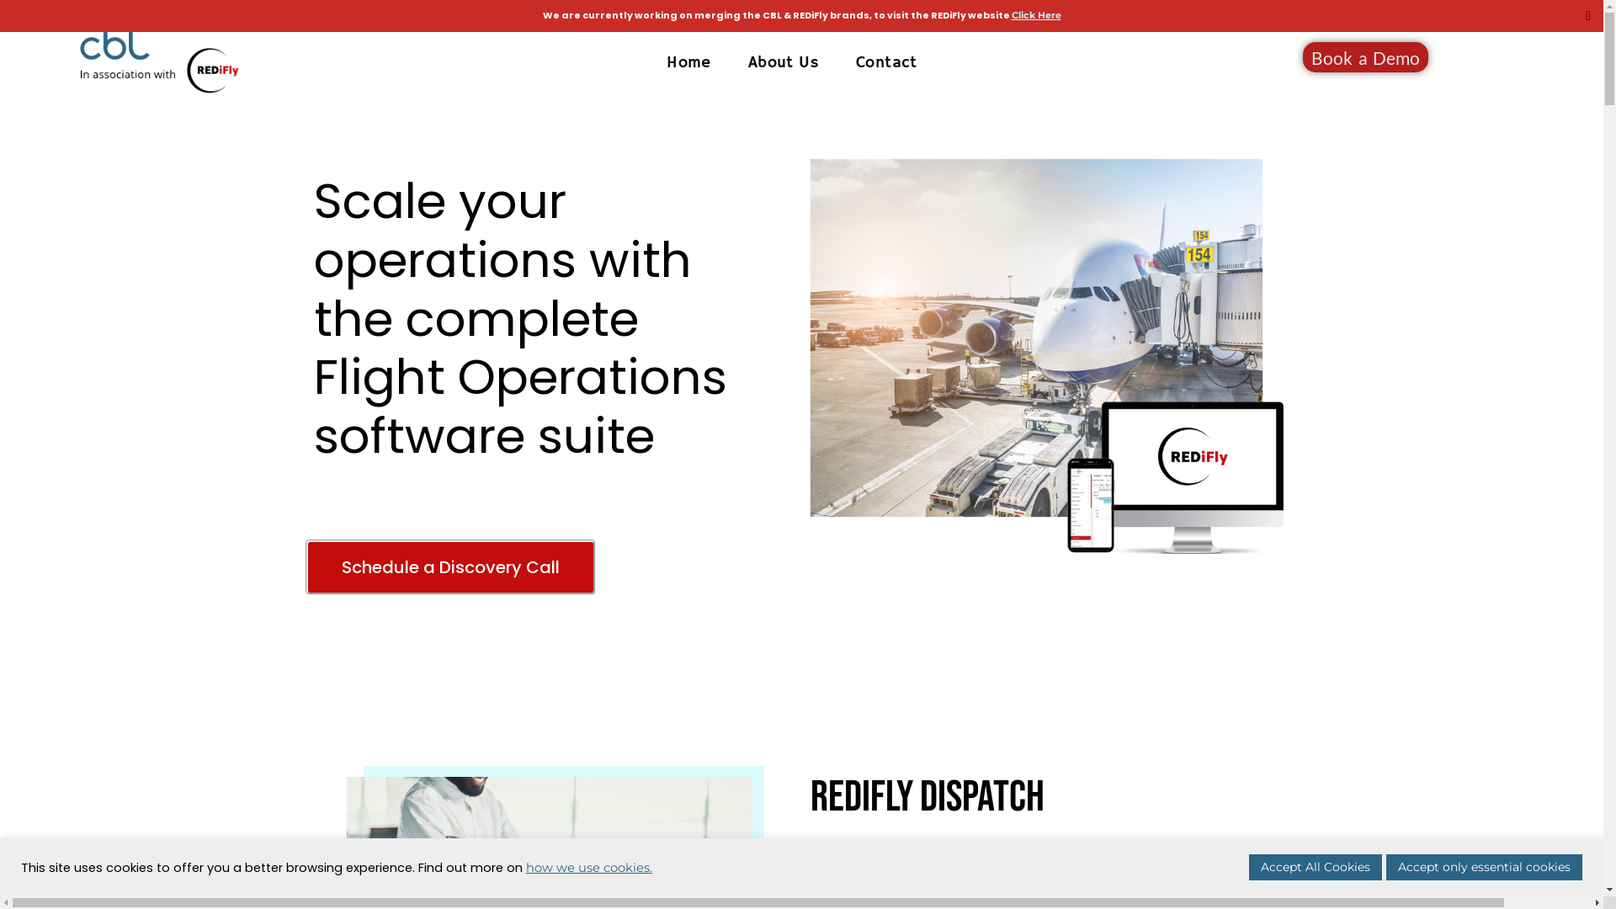 The image size is (1616, 909). Describe the element at coordinates (1037, 15) in the screenshot. I see `Click Here` at that location.